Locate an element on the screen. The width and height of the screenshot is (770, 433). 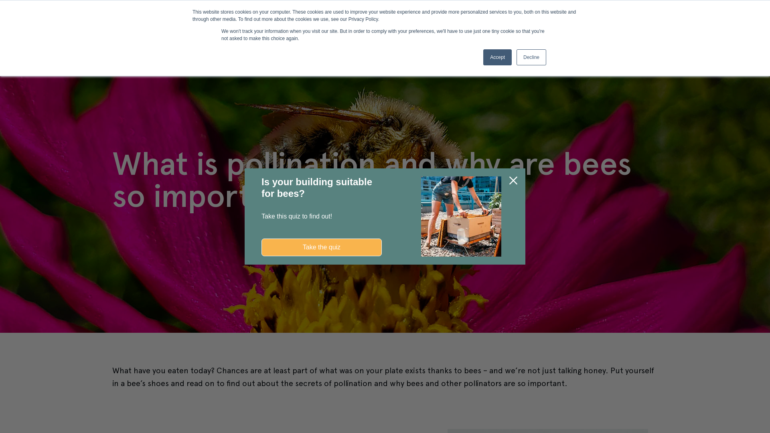
Our services is located at coordinates (195, 16).